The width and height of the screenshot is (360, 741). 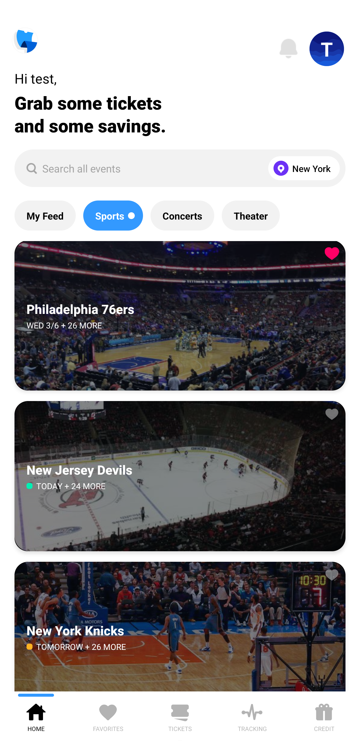 I want to click on TRACKING, so click(x=252, y=716).